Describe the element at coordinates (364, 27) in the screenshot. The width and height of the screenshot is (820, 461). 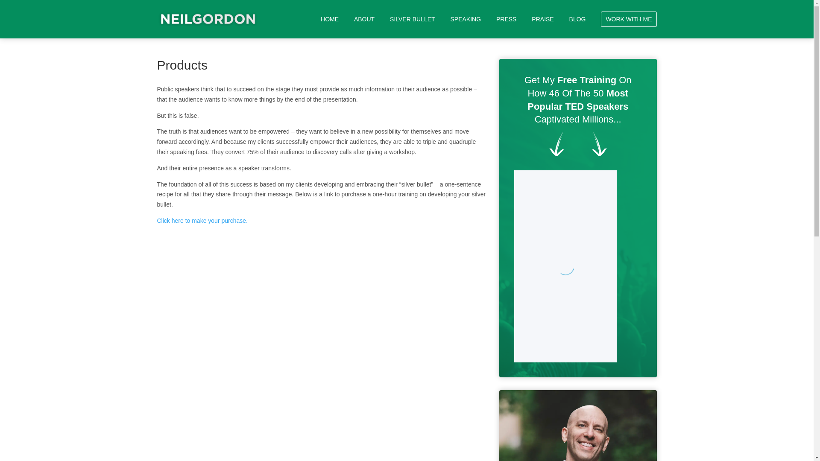
I see `ABOUT` at that location.